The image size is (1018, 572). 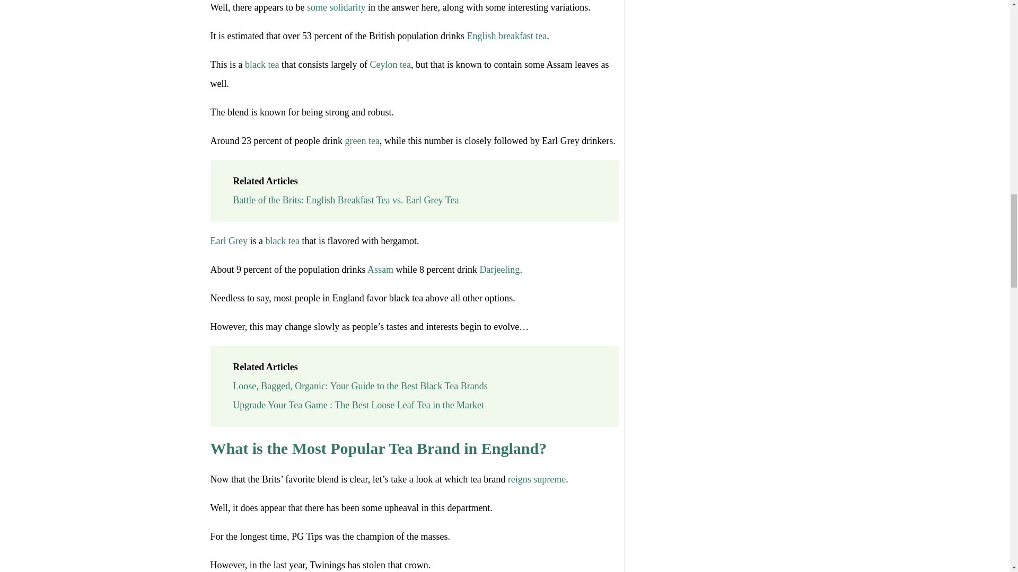 I want to click on English breakfast tea, so click(x=506, y=36).